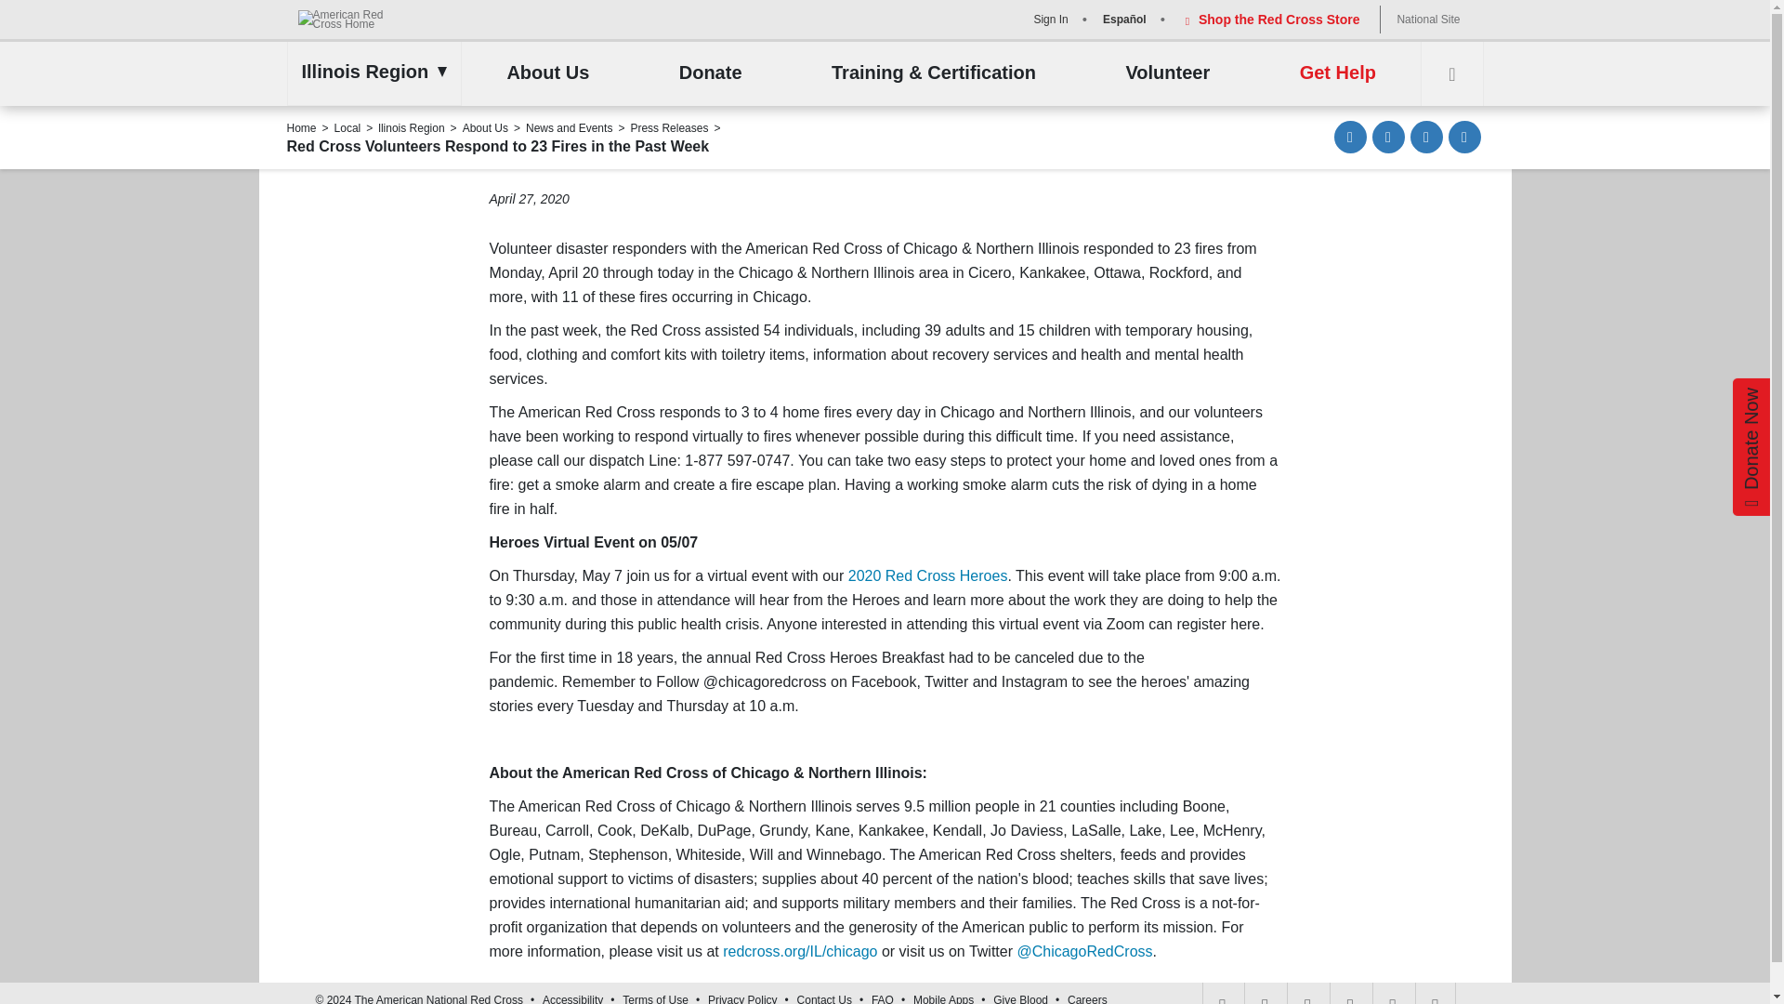  What do you see at coordinates (1427, 19) in the screenshot?
I see `National Site` at bounding box center [1427, 19].